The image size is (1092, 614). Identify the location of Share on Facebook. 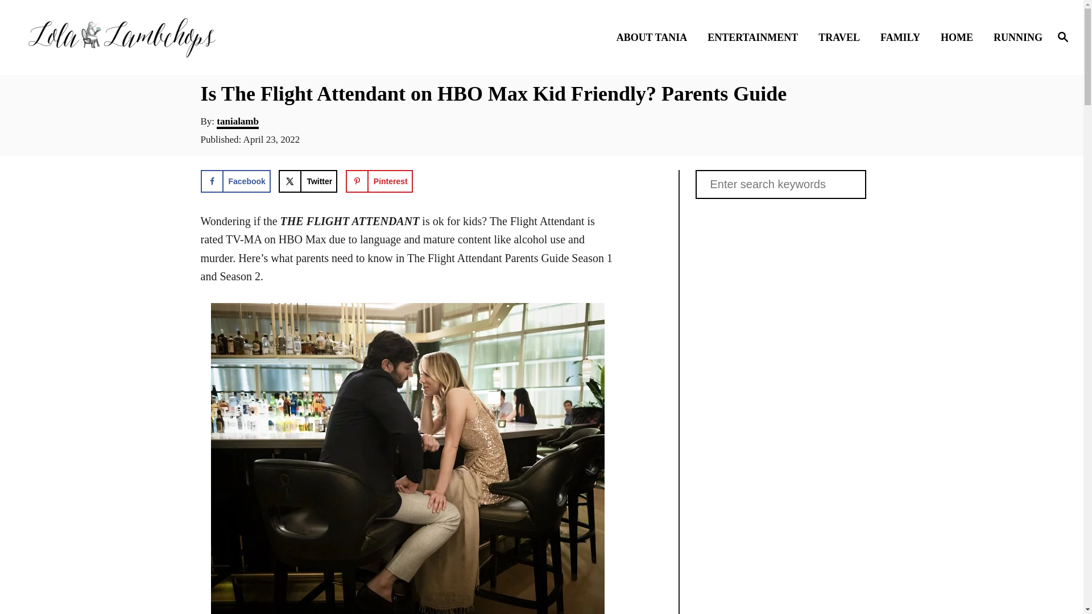
(234, 181).